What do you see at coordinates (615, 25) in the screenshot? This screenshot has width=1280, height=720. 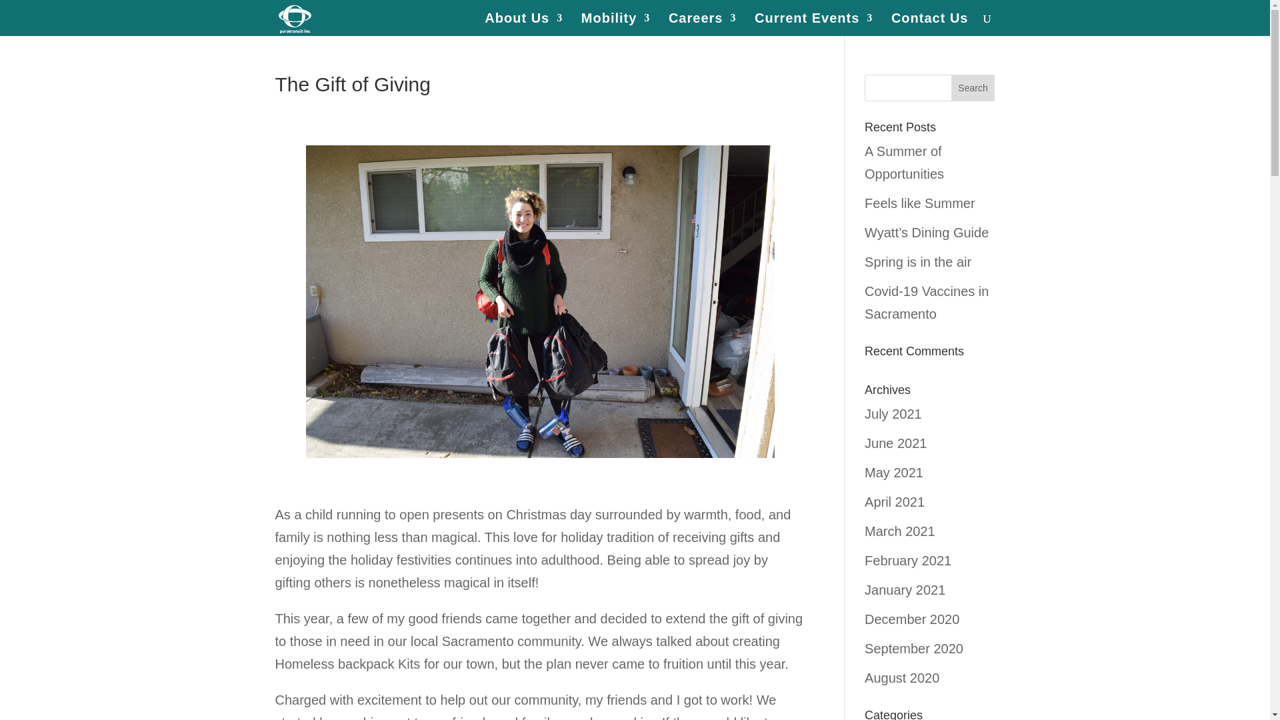 I see `Mobility` at bounding box center [615, 25].